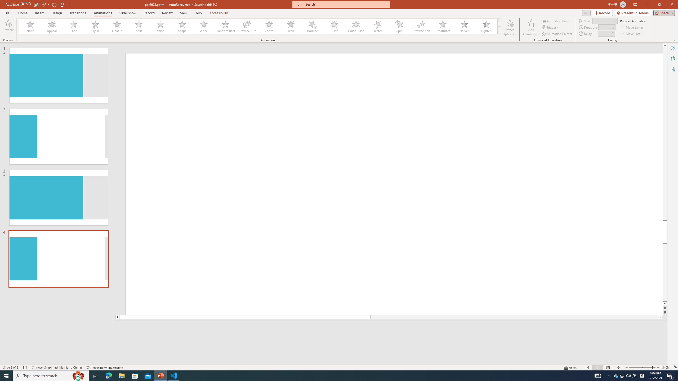 This screenshot has height=381, width=678. Describe the element at coordinates (556, 21) in the screenshot. I see `Animation Pane` at that location.